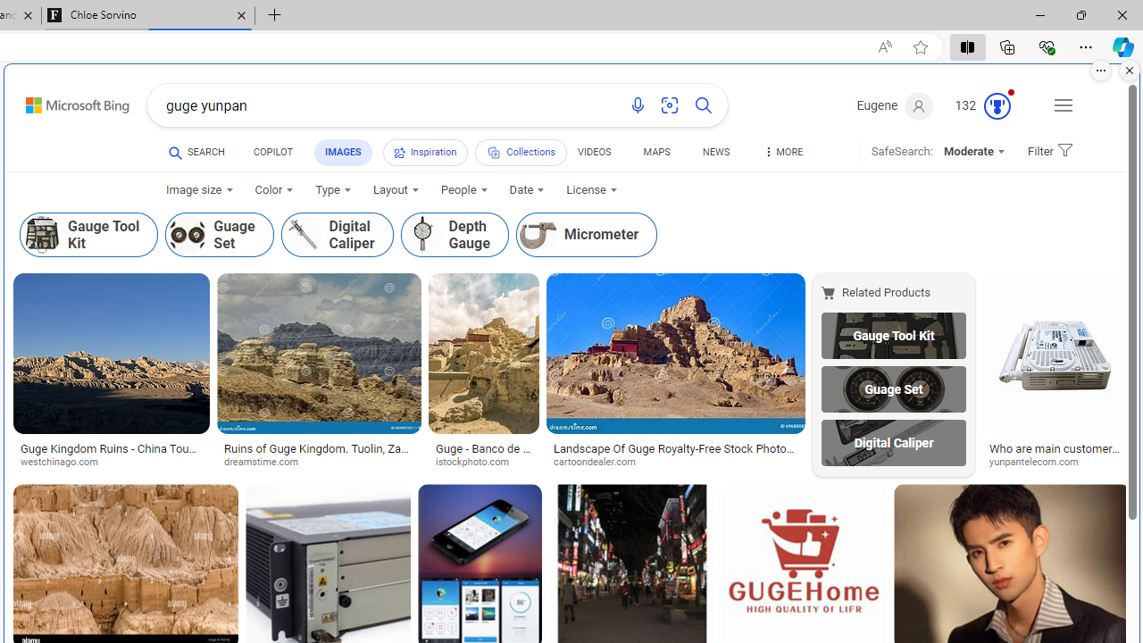  Describe the element at coordinates (655, 155) in the screenshot. I see `MAPS` at that location.